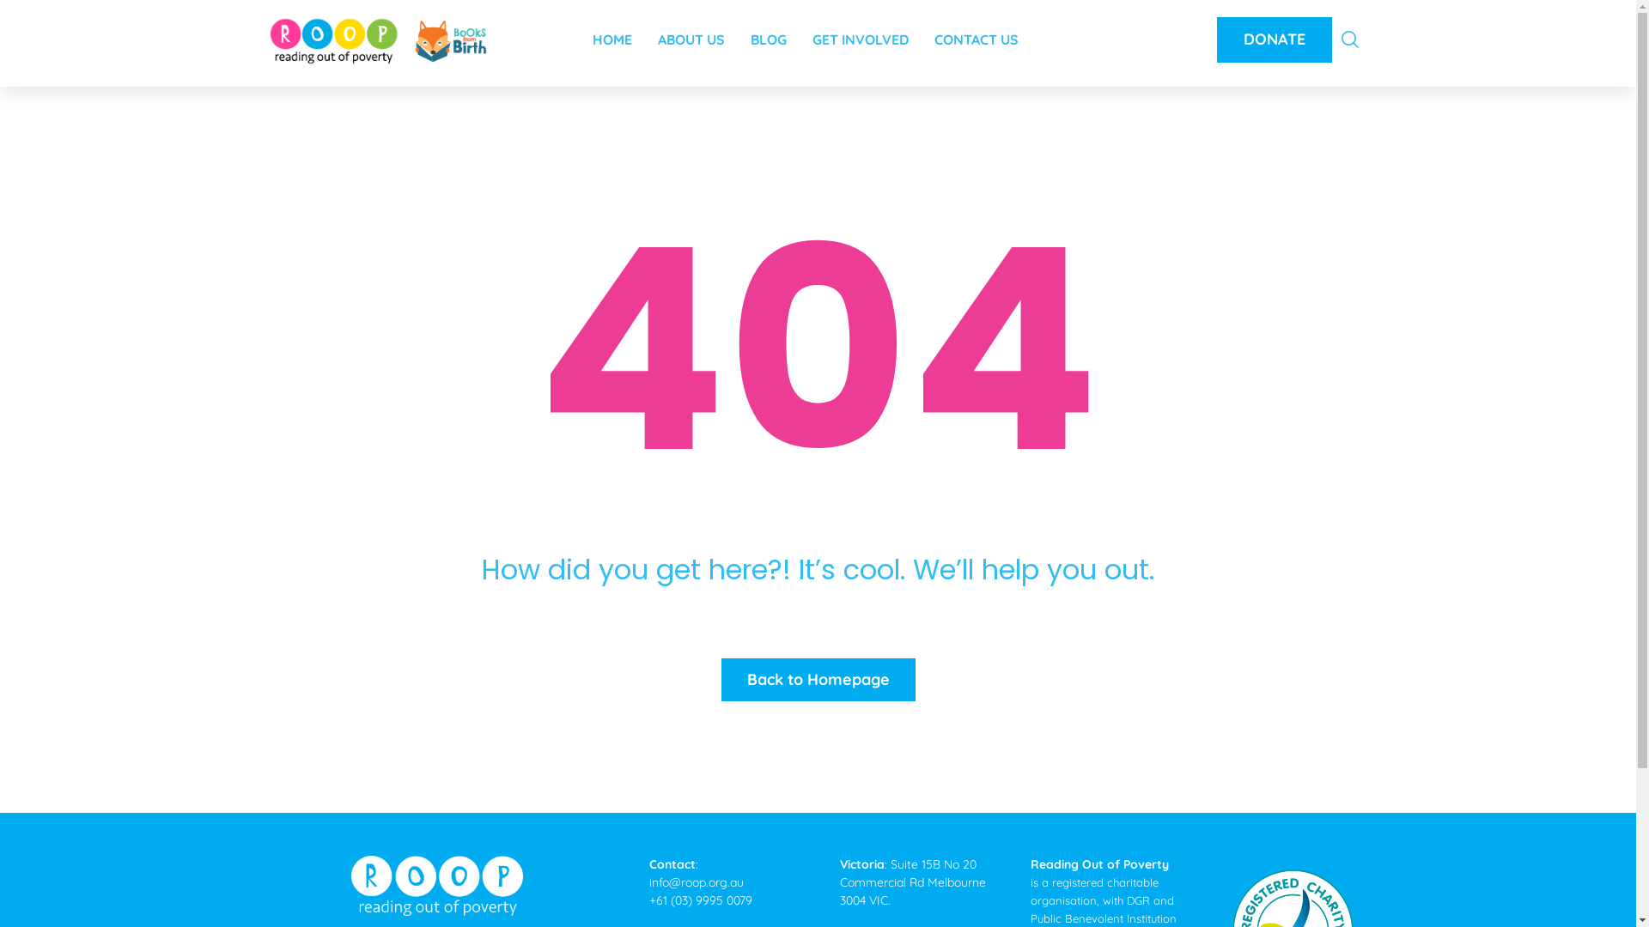 The image size is (1649, 927). I want to click on Back to Homepage, so click(818, 680).